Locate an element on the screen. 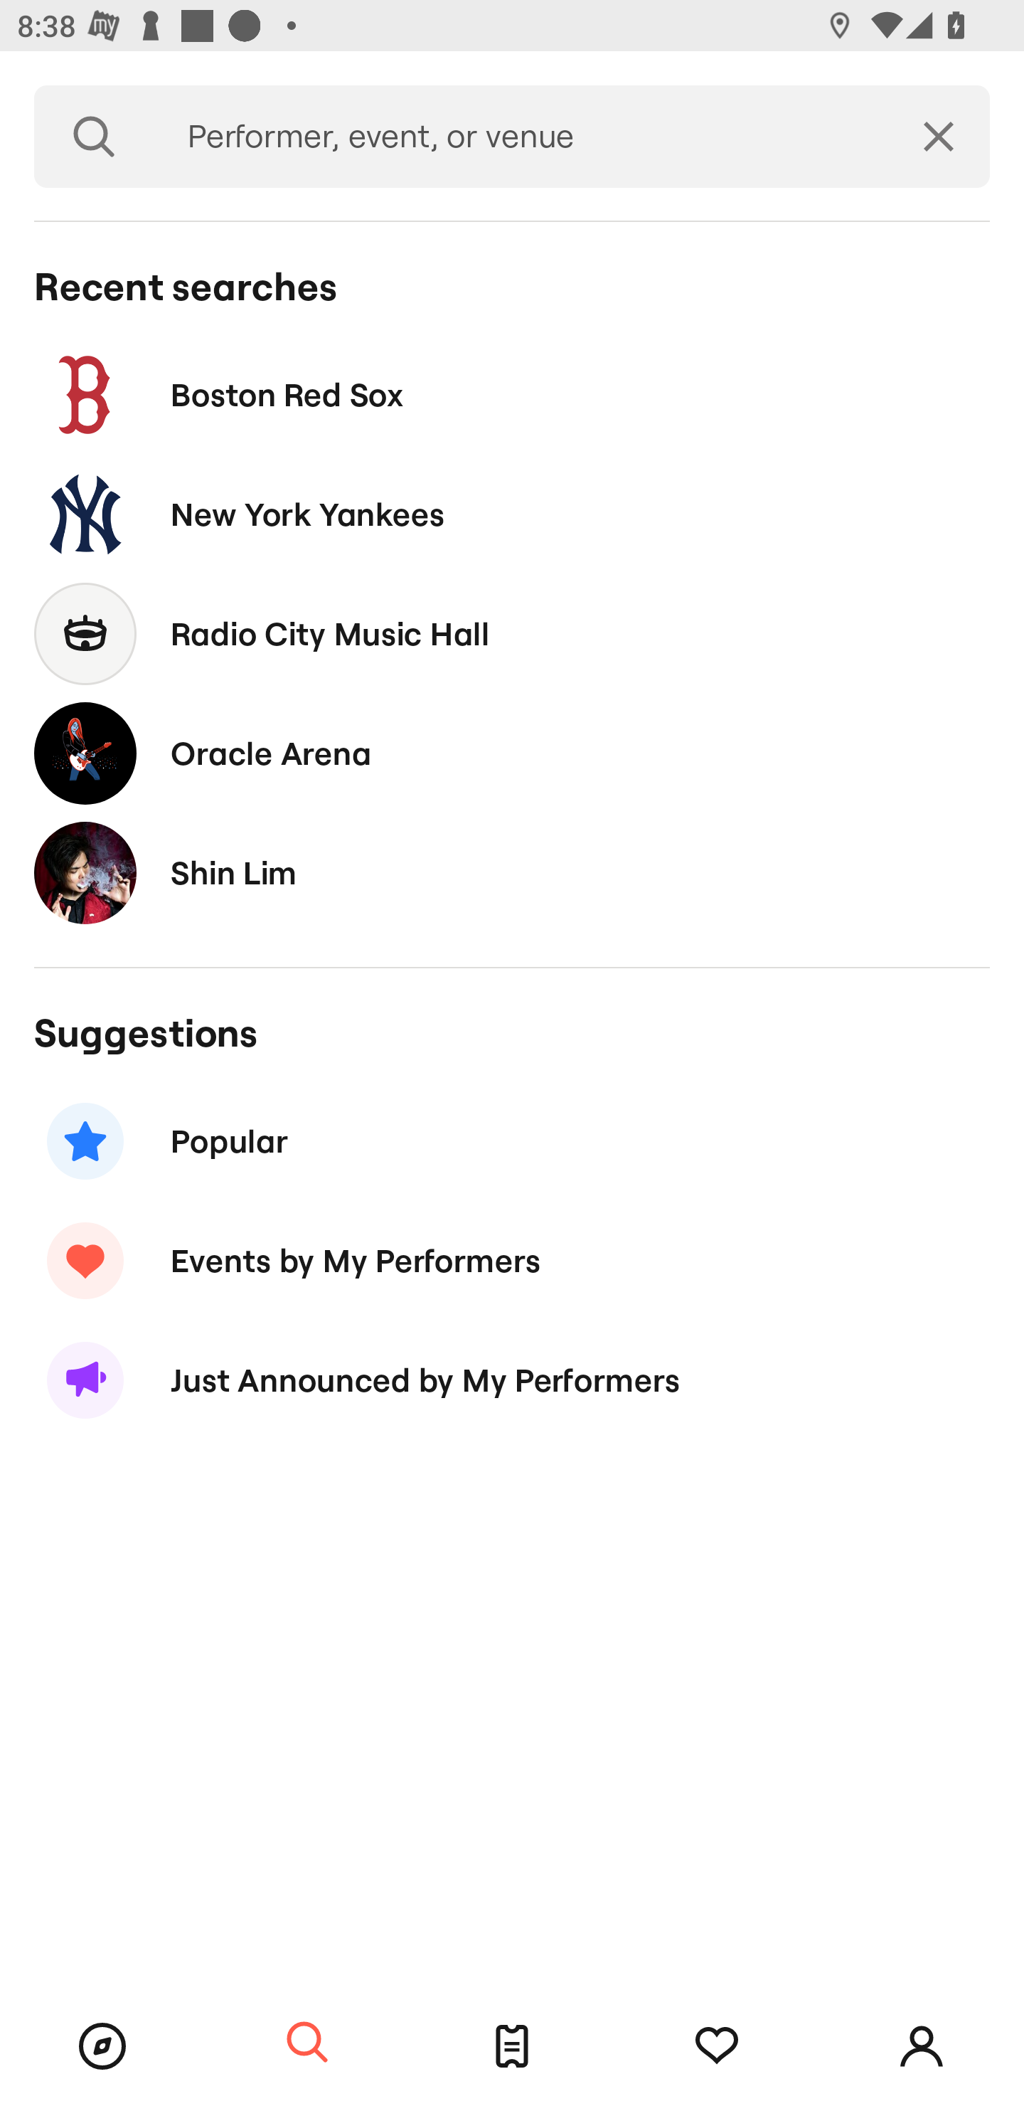 This screenshot has width=1024, height=2106. Performer, event, or venue is located at coordinates (521, 137).